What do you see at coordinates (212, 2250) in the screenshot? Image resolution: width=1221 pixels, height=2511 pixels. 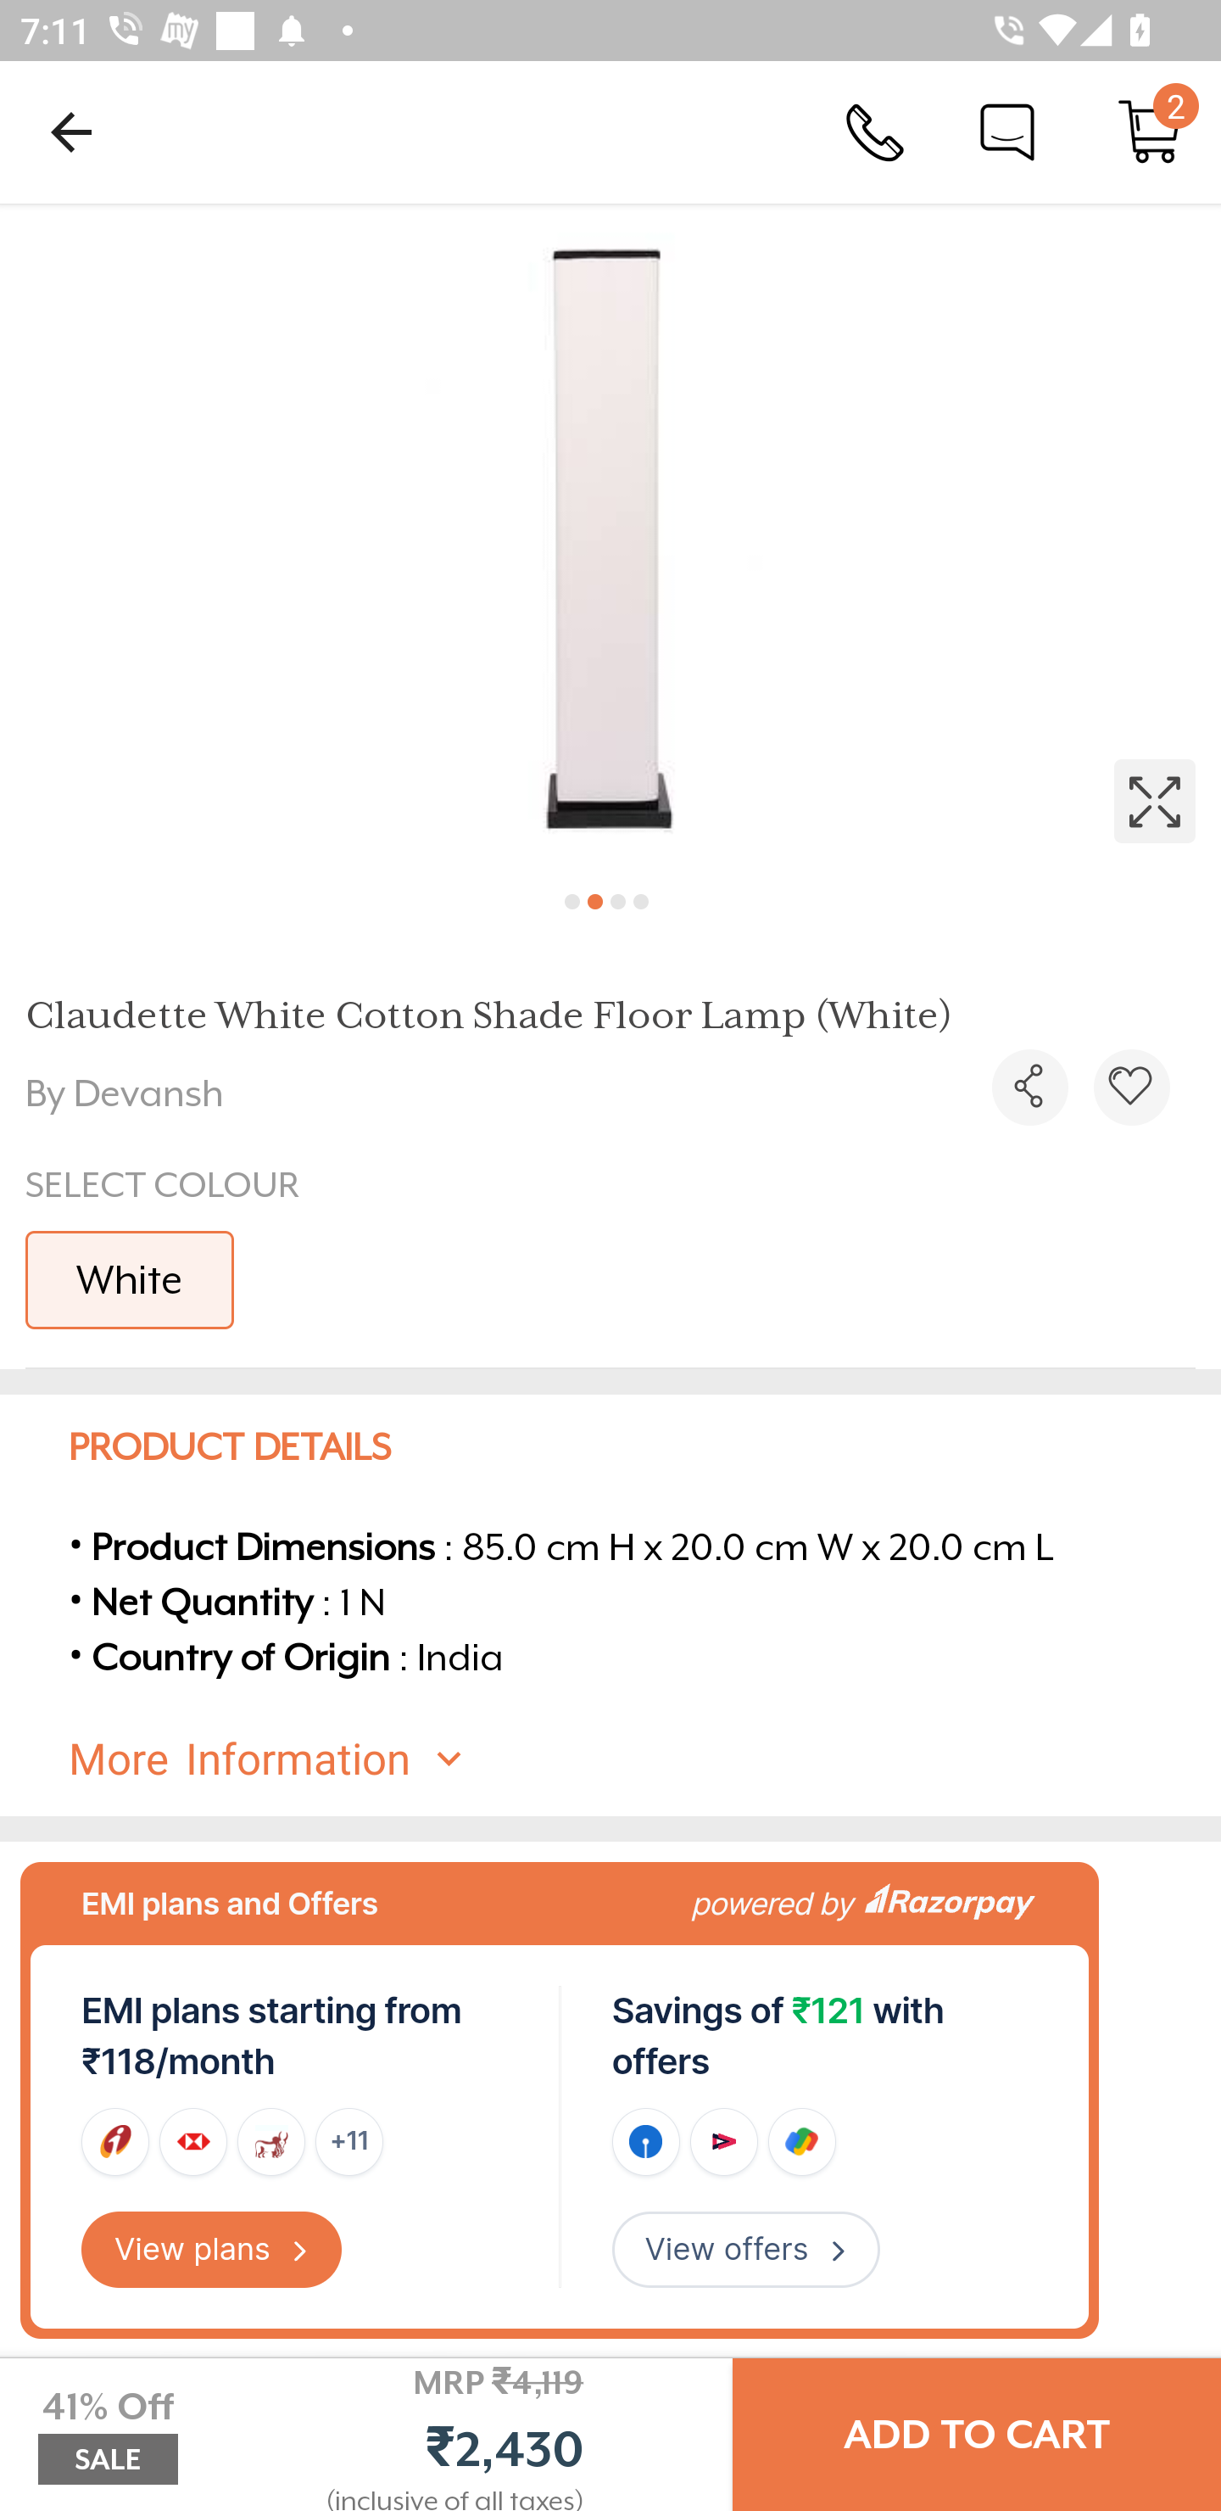 I see `View plans` at bounding box center [212, 2250].